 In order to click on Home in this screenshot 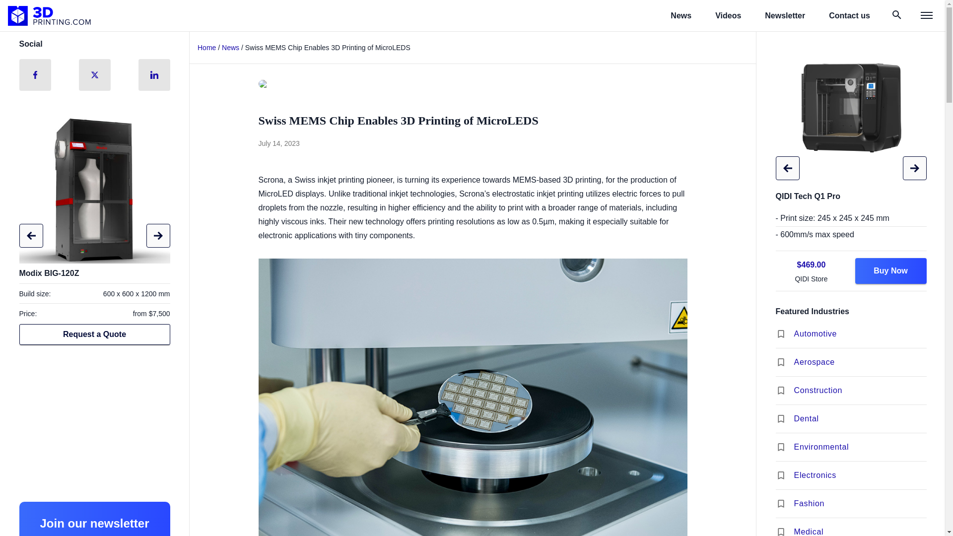, I will do `click(206, 47)`.